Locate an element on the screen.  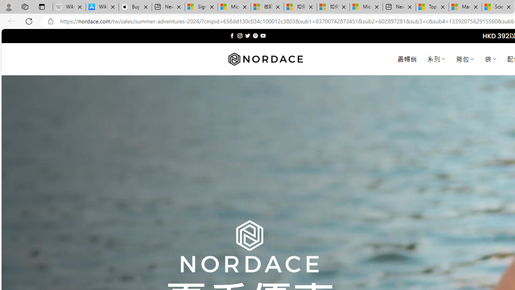
Follow on Instagram is located at coordinates (240, 35).